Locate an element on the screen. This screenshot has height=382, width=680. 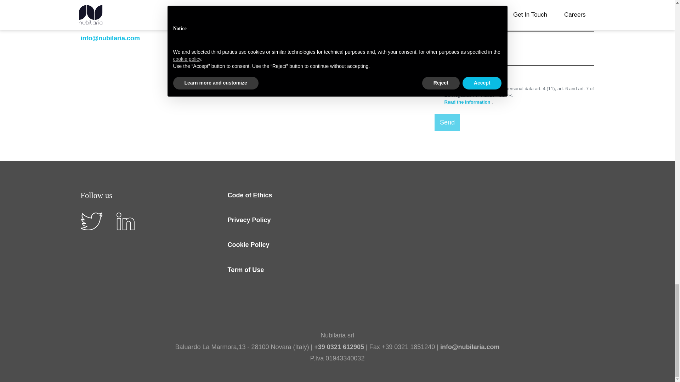
Code of Ethics is located at coordinates (249, 195).